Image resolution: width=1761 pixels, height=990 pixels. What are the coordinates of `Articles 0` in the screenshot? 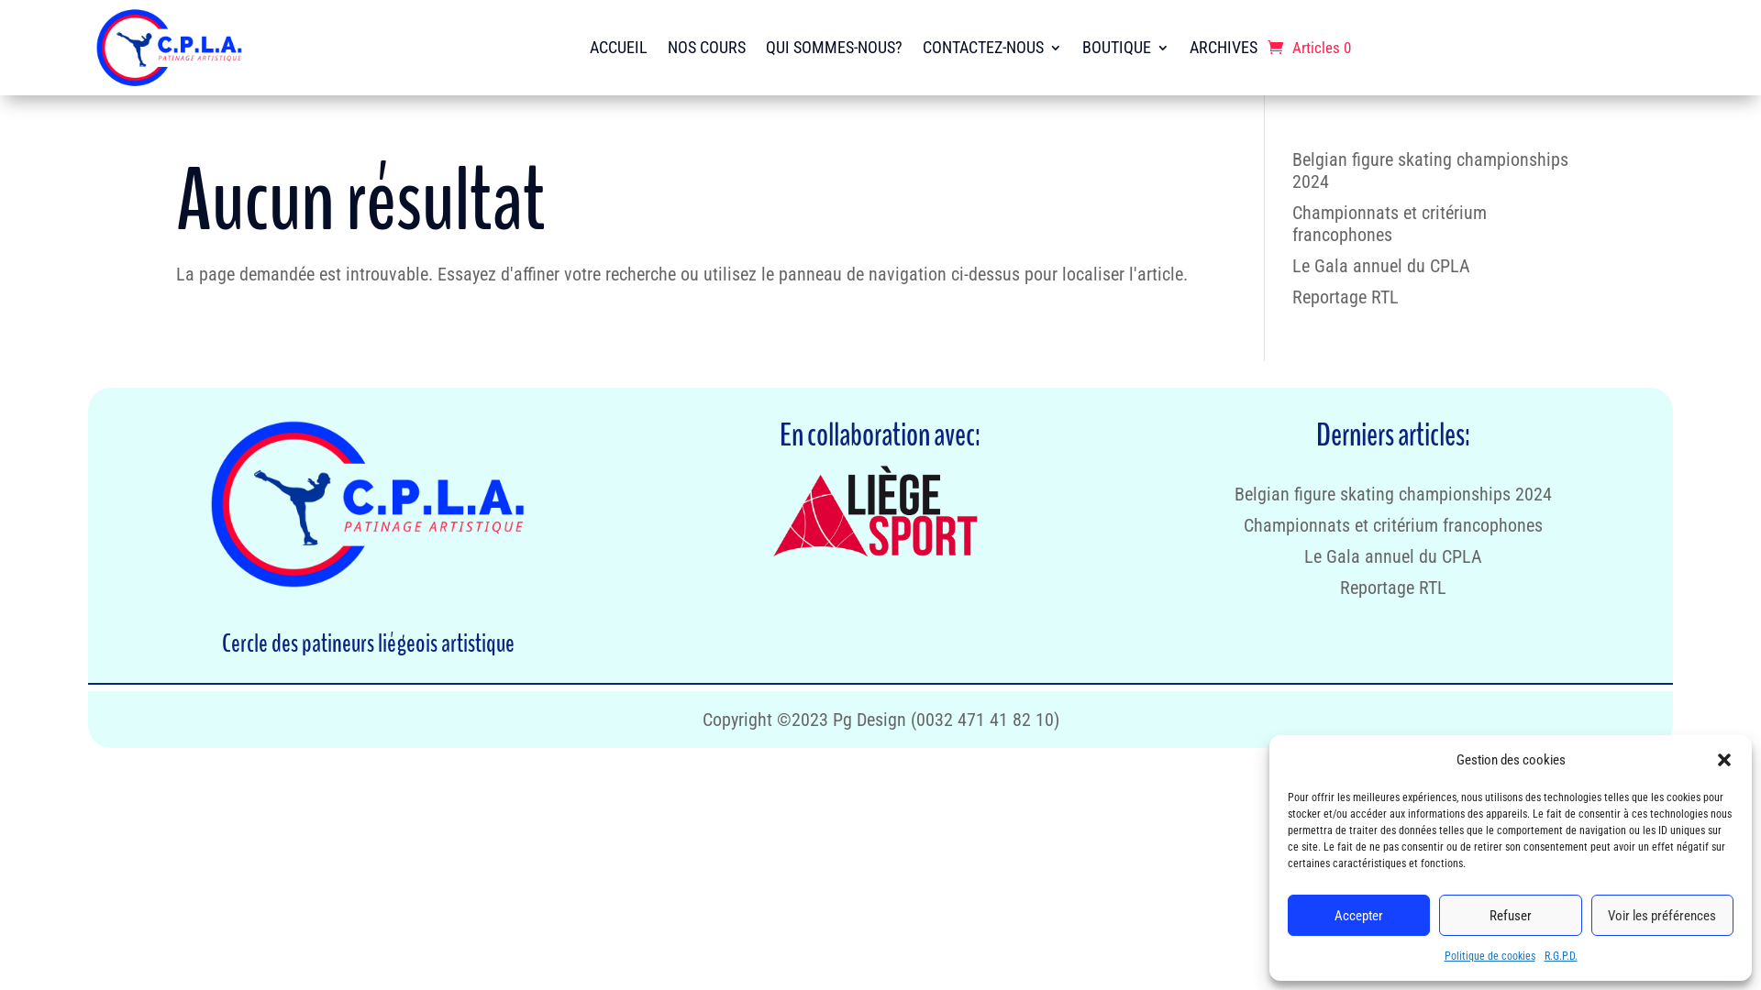 It's located at (1310, 48).